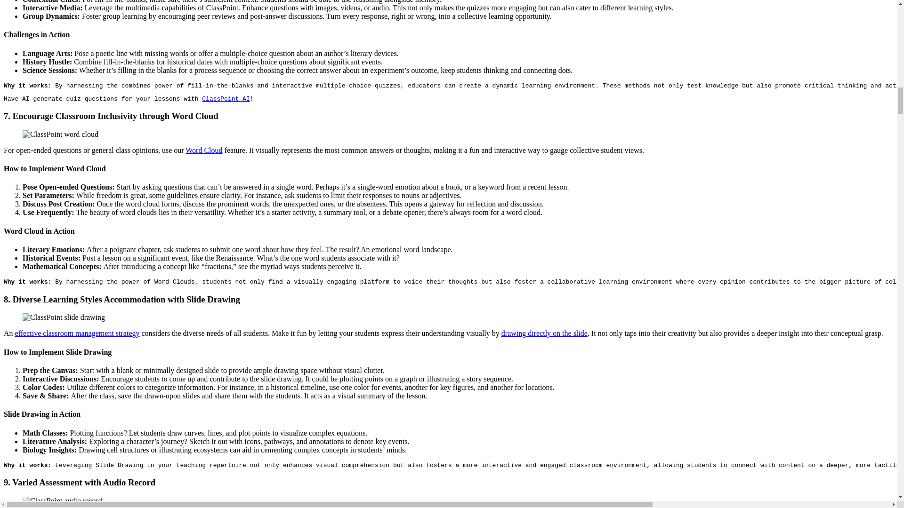 The image size is (904, 508). What do you see at coordinates (225, 99) in the screenshot?
I see `ClassPoint AI` at bounding box center [225, 99].